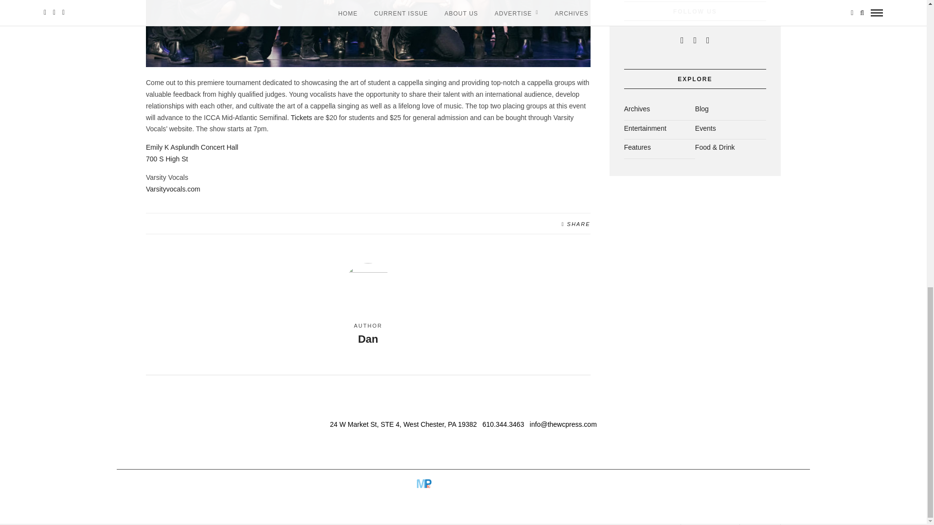 The width and height of the screenshot is (934, 525). What do you see at coordinates (301, 118) in the screenshot?
I see `Tickets` at bounding box center [301, 118].